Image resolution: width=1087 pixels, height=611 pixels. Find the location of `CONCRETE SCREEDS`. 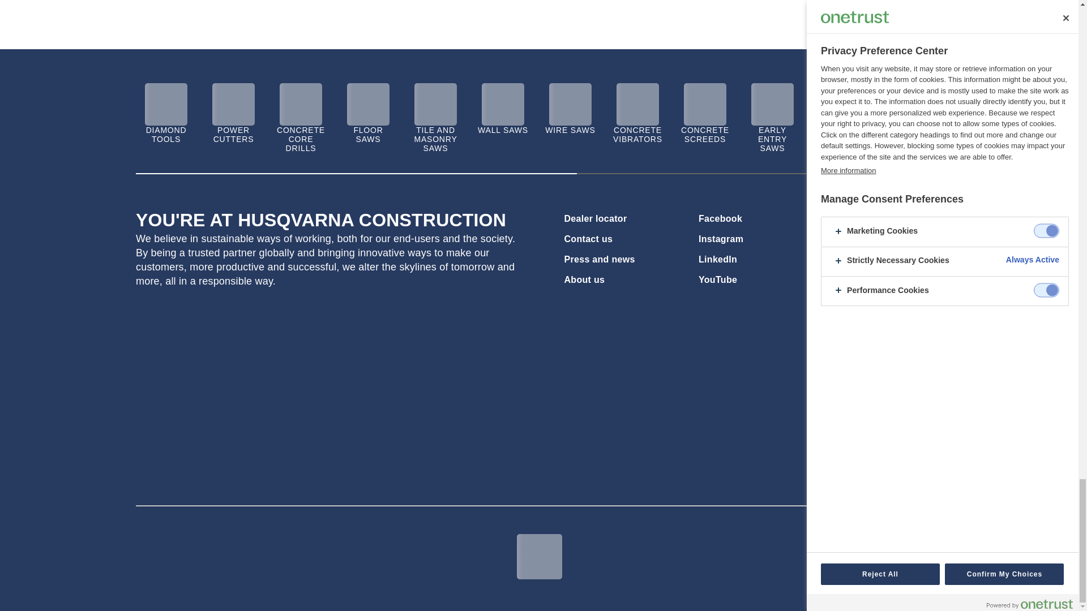

CONCRETE SCREEDS is located at coordinates (705, 135).